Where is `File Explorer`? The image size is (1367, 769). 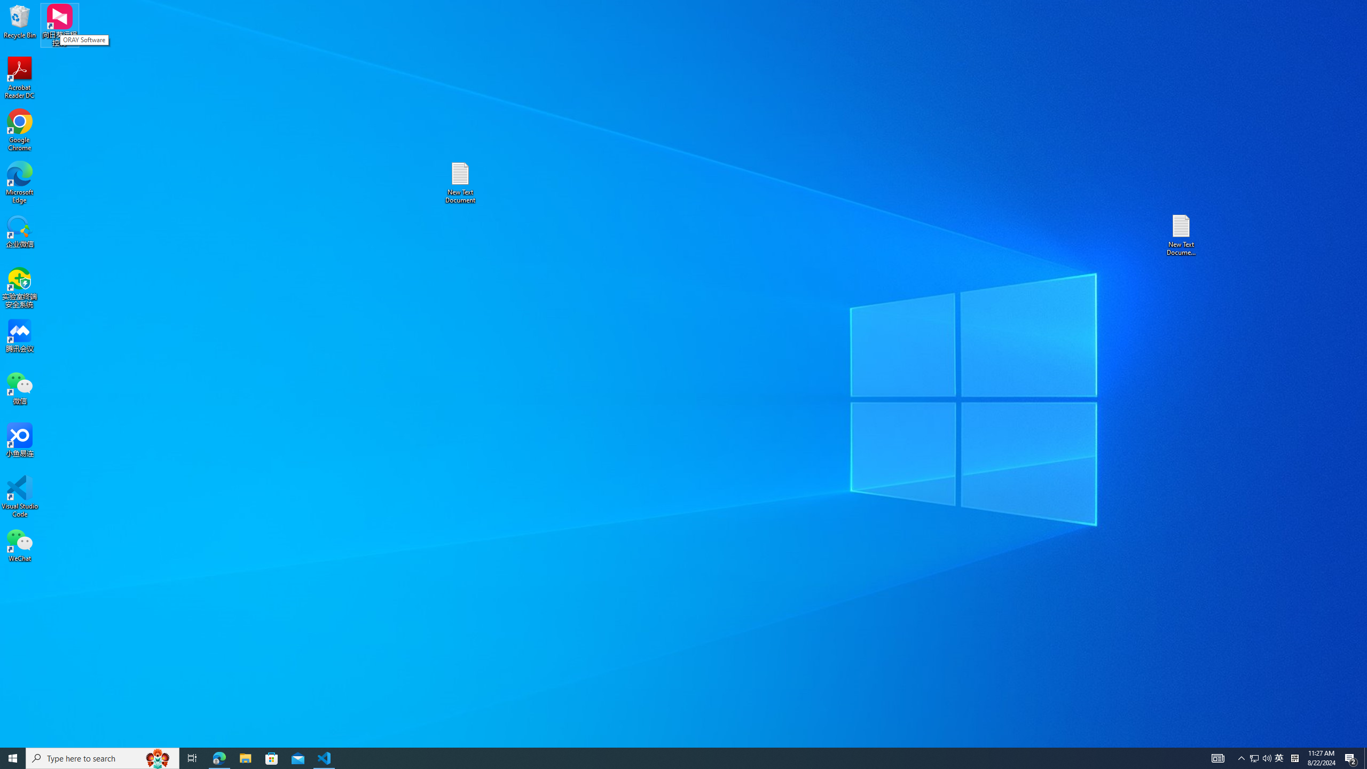 File Explorer is located at coordinates (245, 758).